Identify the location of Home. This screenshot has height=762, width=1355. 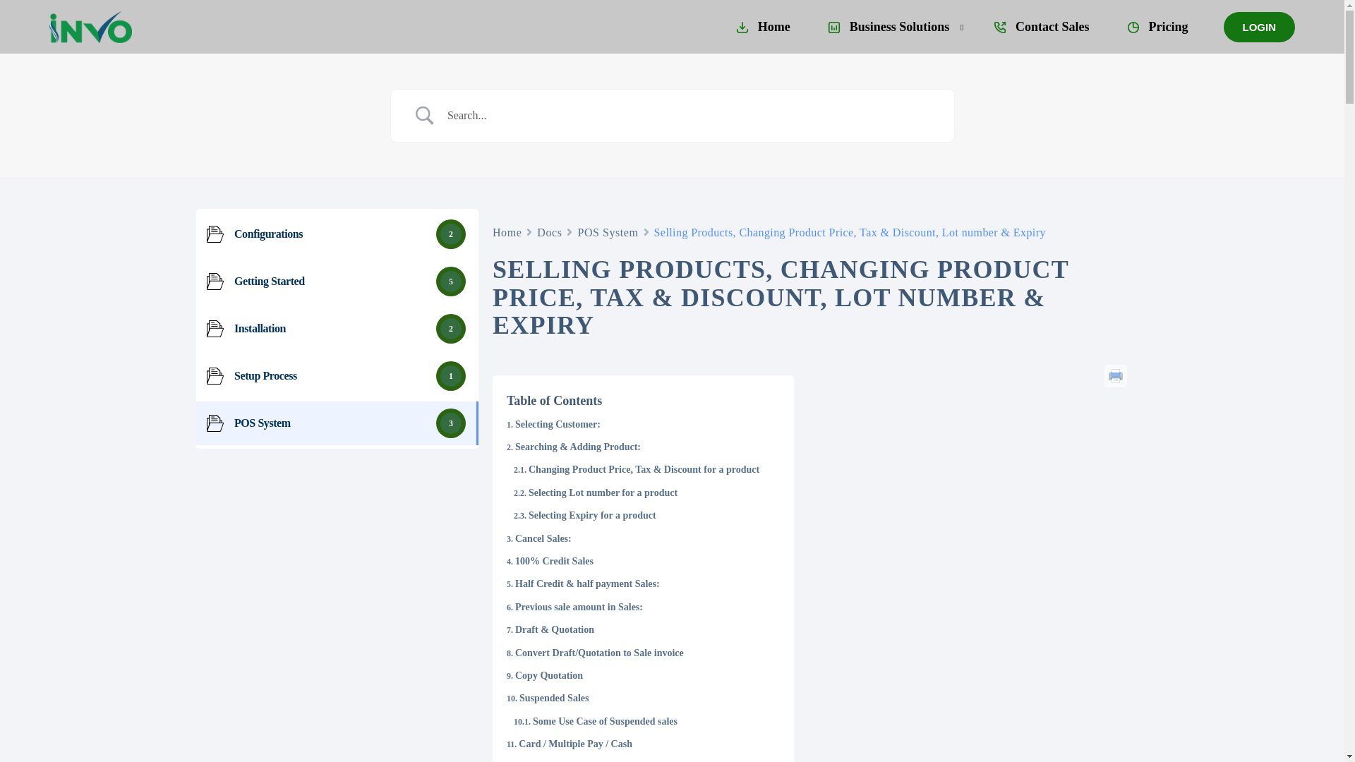
(507, 233).